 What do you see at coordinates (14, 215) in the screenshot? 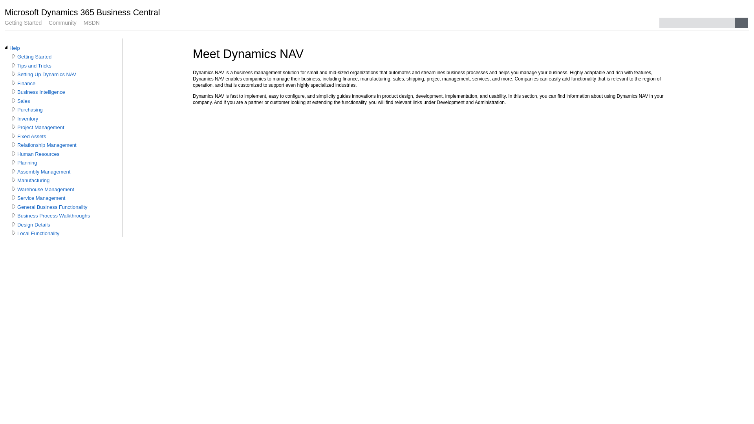
I see `Expand Business Process Walkthroughs` at bounding box center [14, 215].